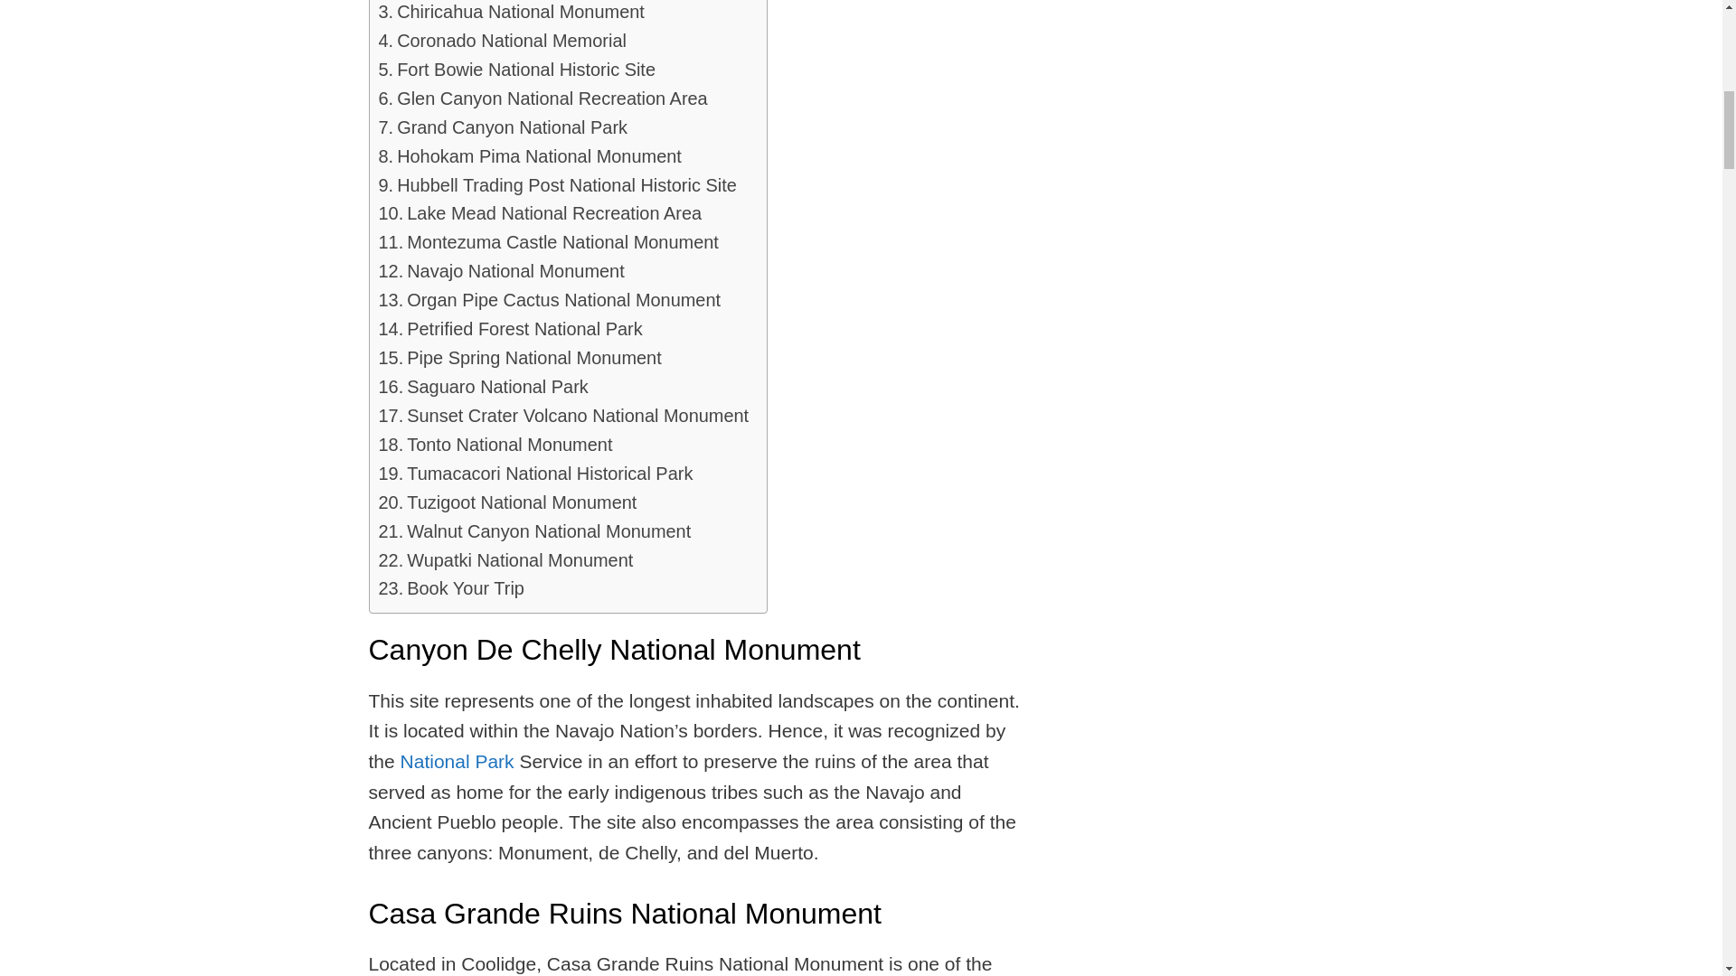 The height and width of the screenshot is (976, 1736). I want to click on Glen Canyon National Recreation Area, so click(542, 99).